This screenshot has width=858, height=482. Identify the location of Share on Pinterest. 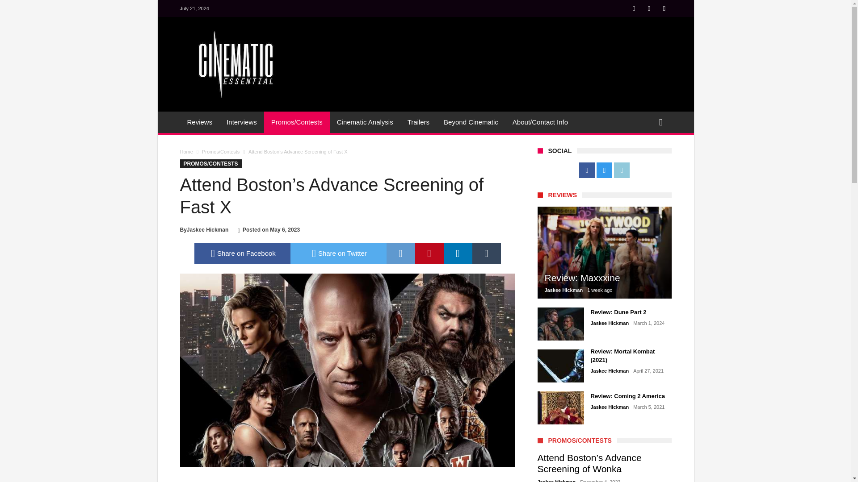
(429, 253).